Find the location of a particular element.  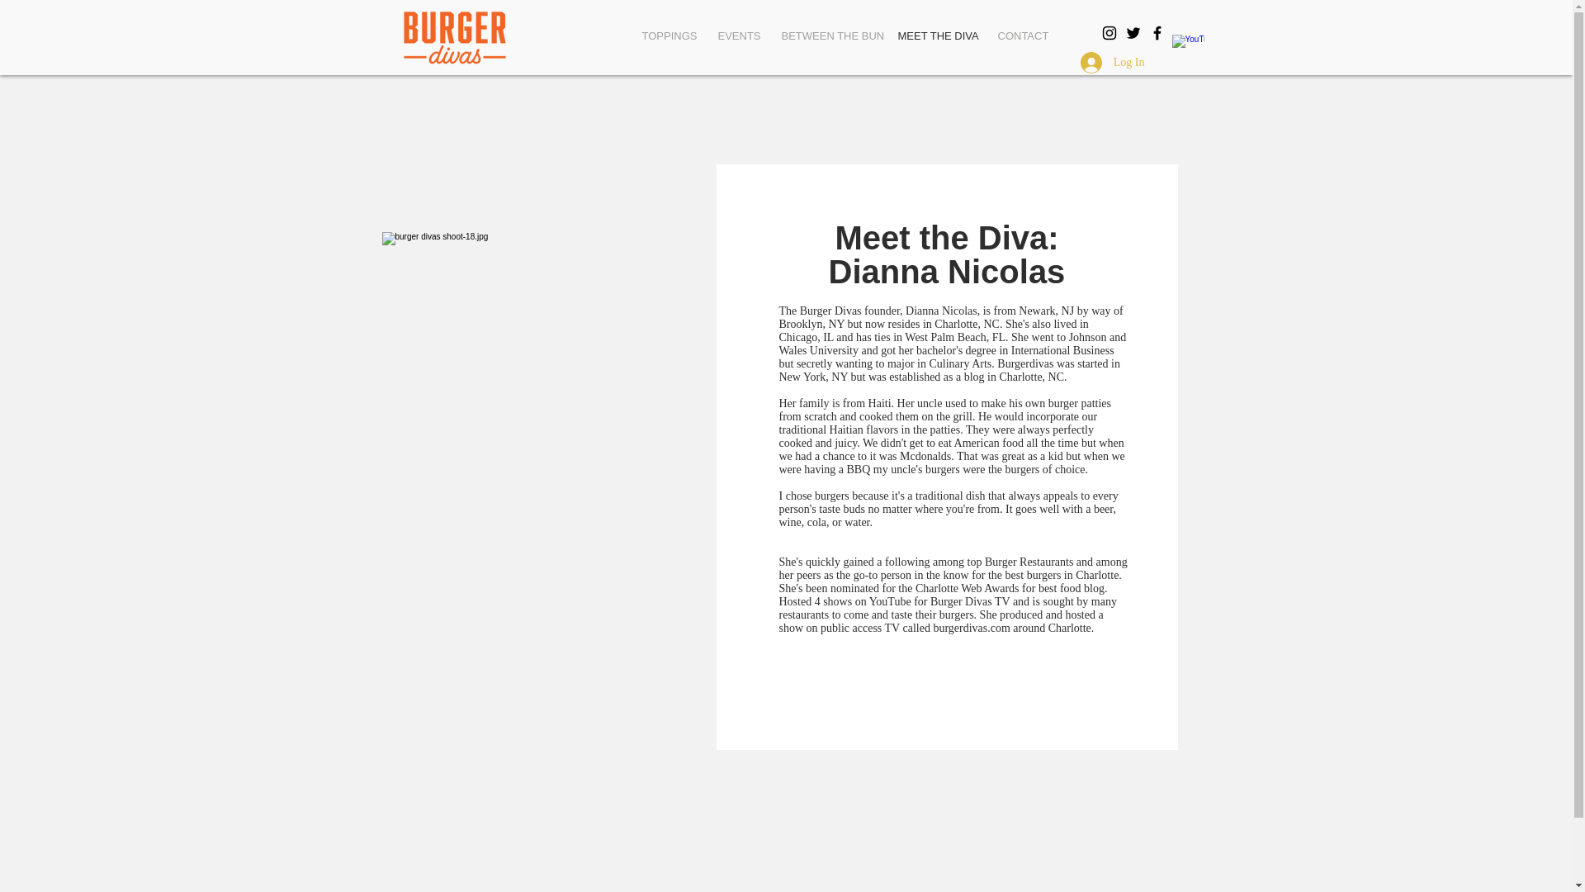

EVENTS is located at coordinates (736, 36).